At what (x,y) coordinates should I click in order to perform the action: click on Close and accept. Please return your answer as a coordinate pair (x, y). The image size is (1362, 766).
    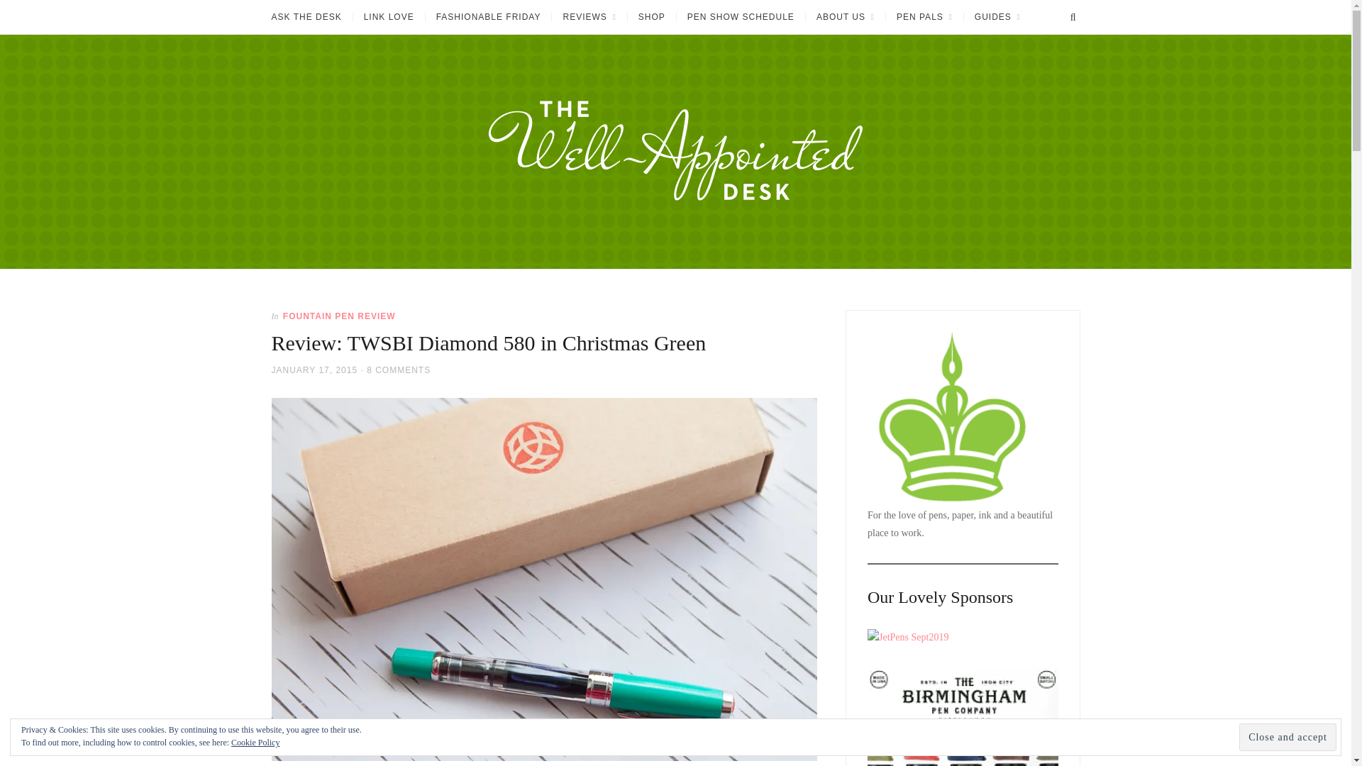
    Looking at the image, I should click on (1288, 737).